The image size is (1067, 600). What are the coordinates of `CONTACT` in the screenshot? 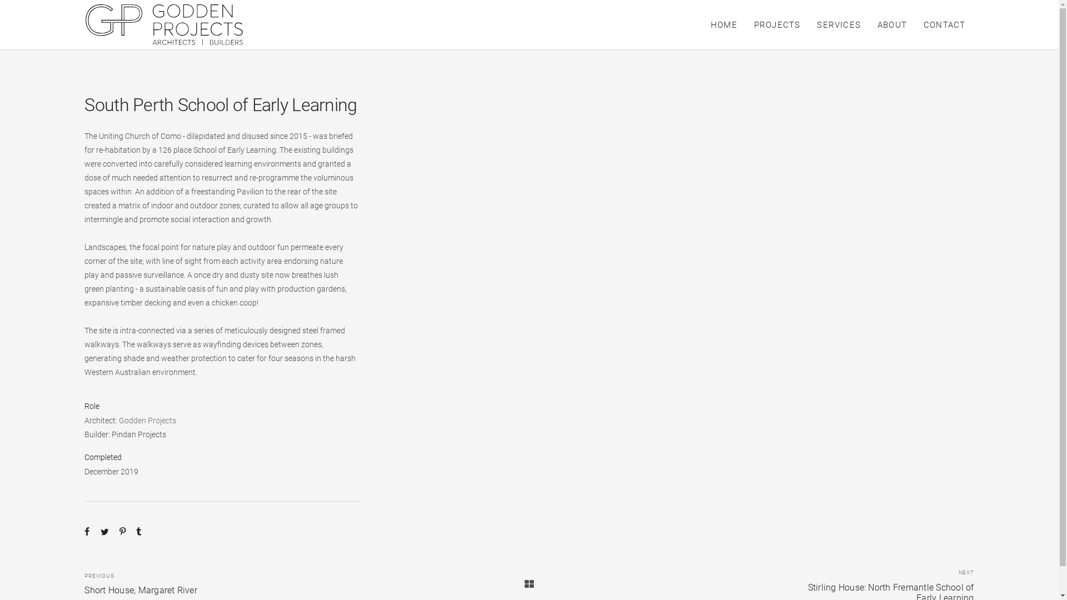 It's located at (945, 24).